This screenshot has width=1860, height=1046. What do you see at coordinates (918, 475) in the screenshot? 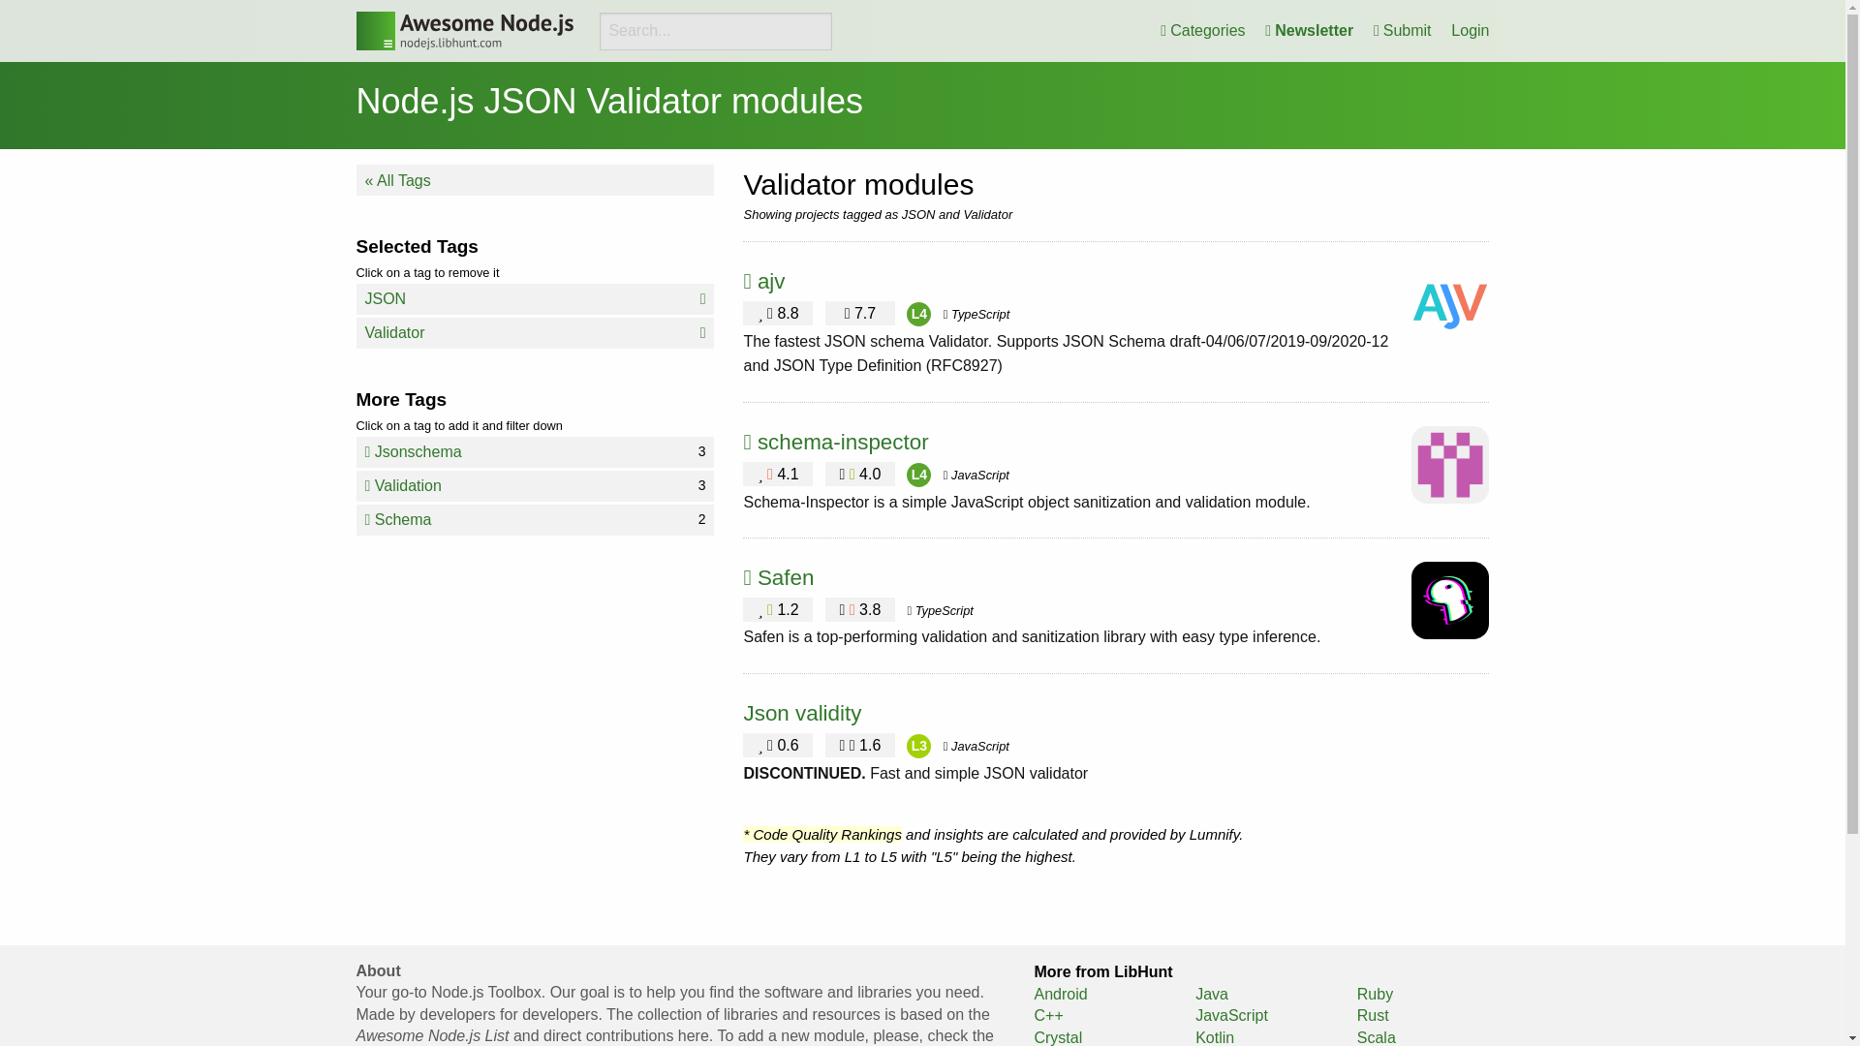
I see `Categories` at bounding box center [918, 475].